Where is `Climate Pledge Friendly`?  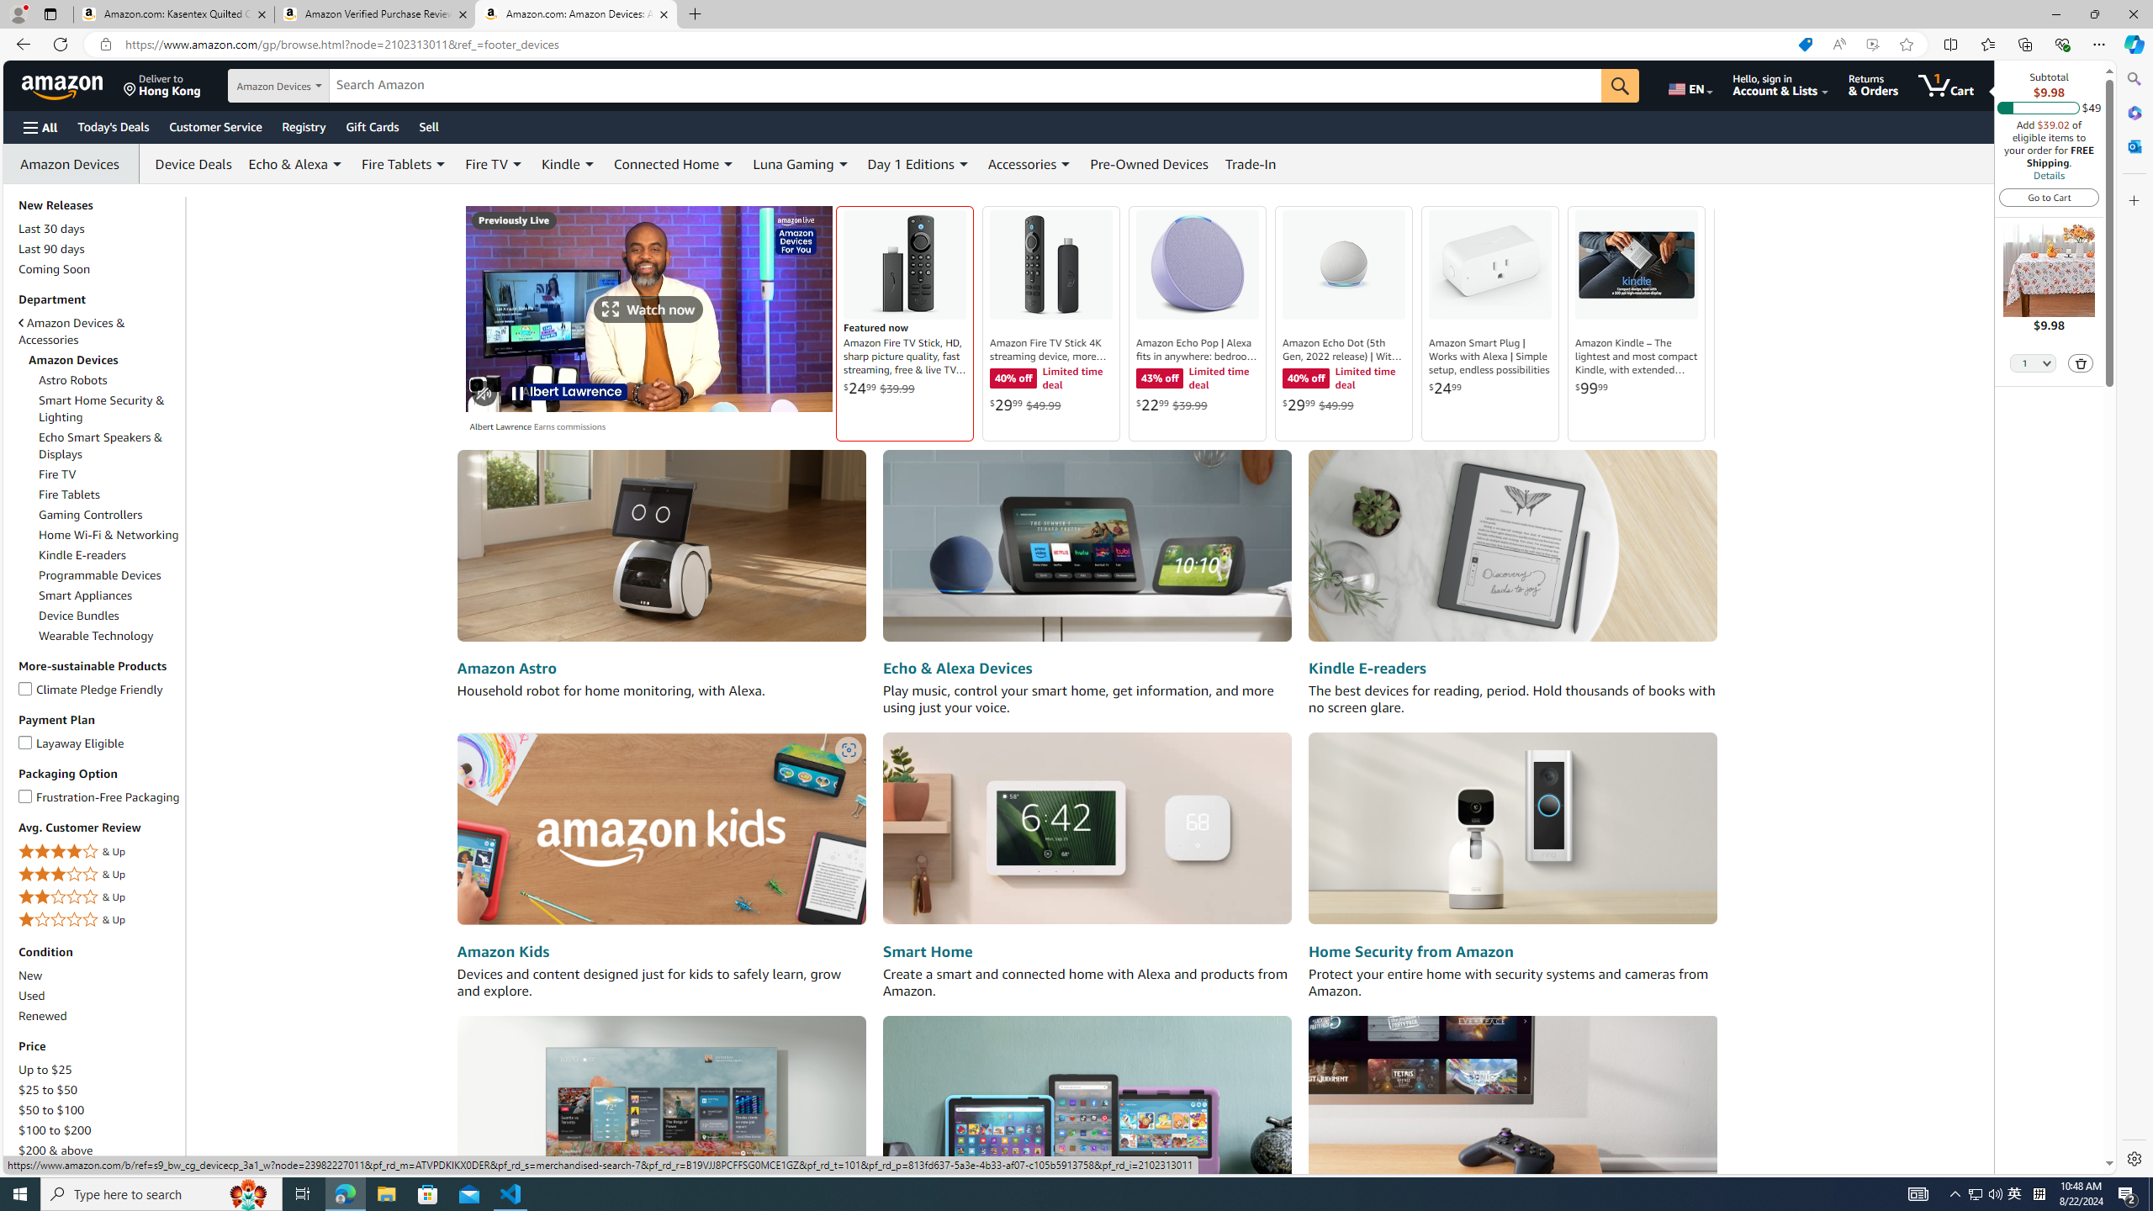
Climate Pledge Friendly is located at coordinates (25, 685).